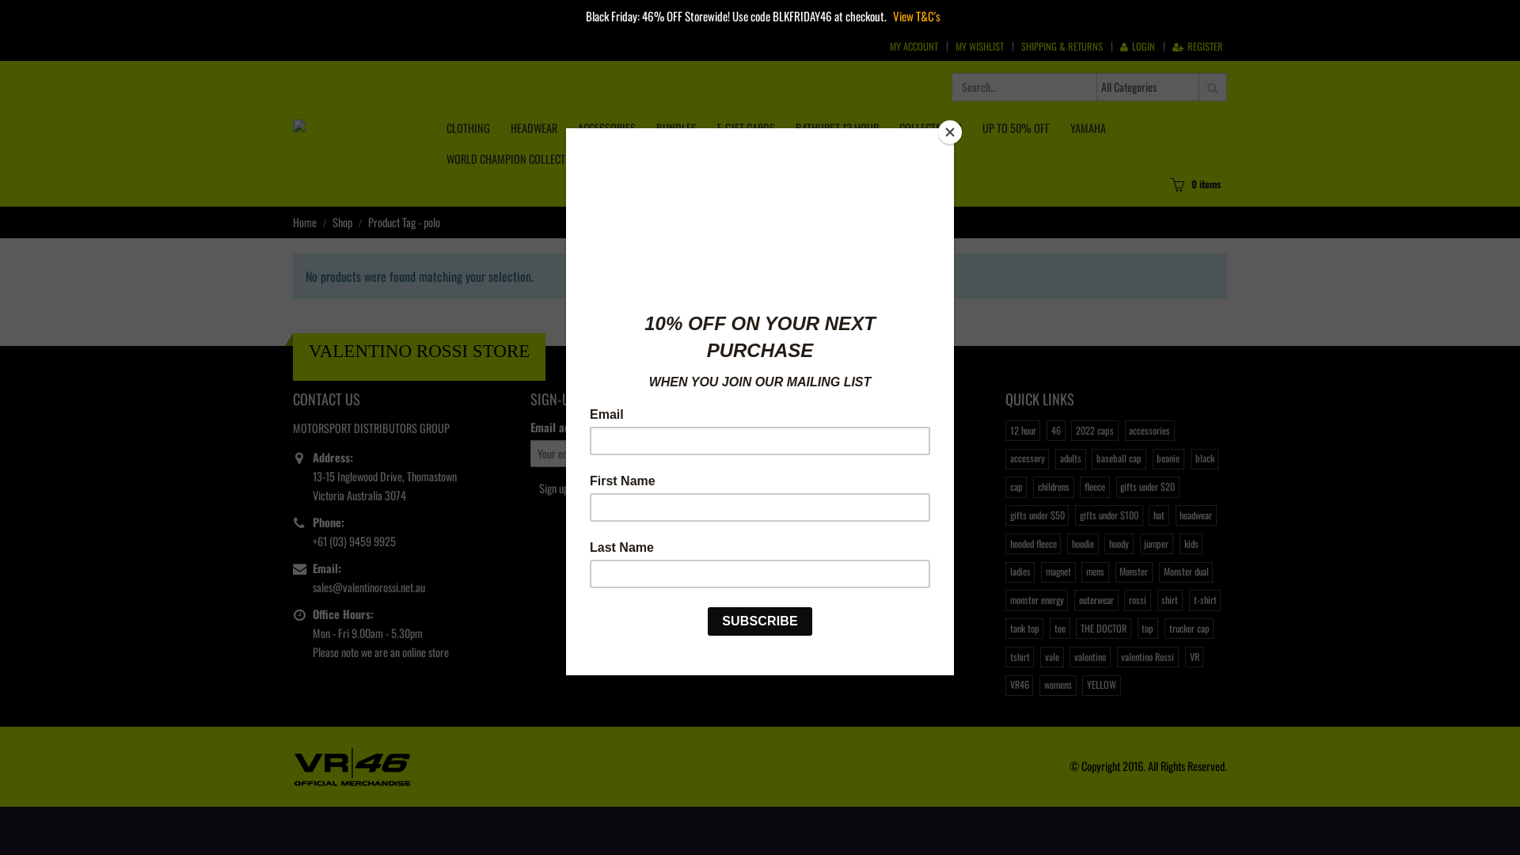  What do you see at coordinates (980, 47) in the screenshot?
I see `MY WISHLIST` at bounding box center [980, 47].